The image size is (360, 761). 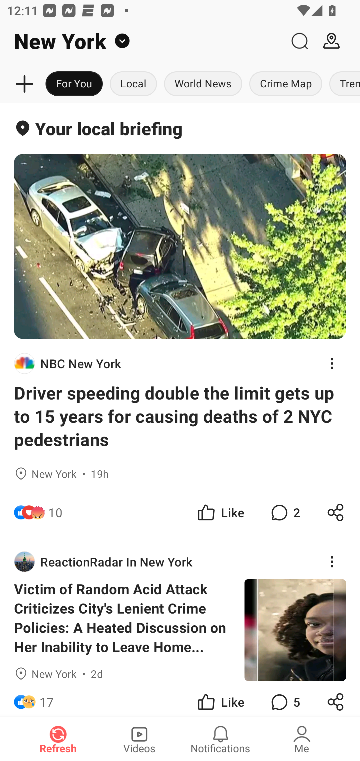 I want to click on Local, so click(x=133, y=84).